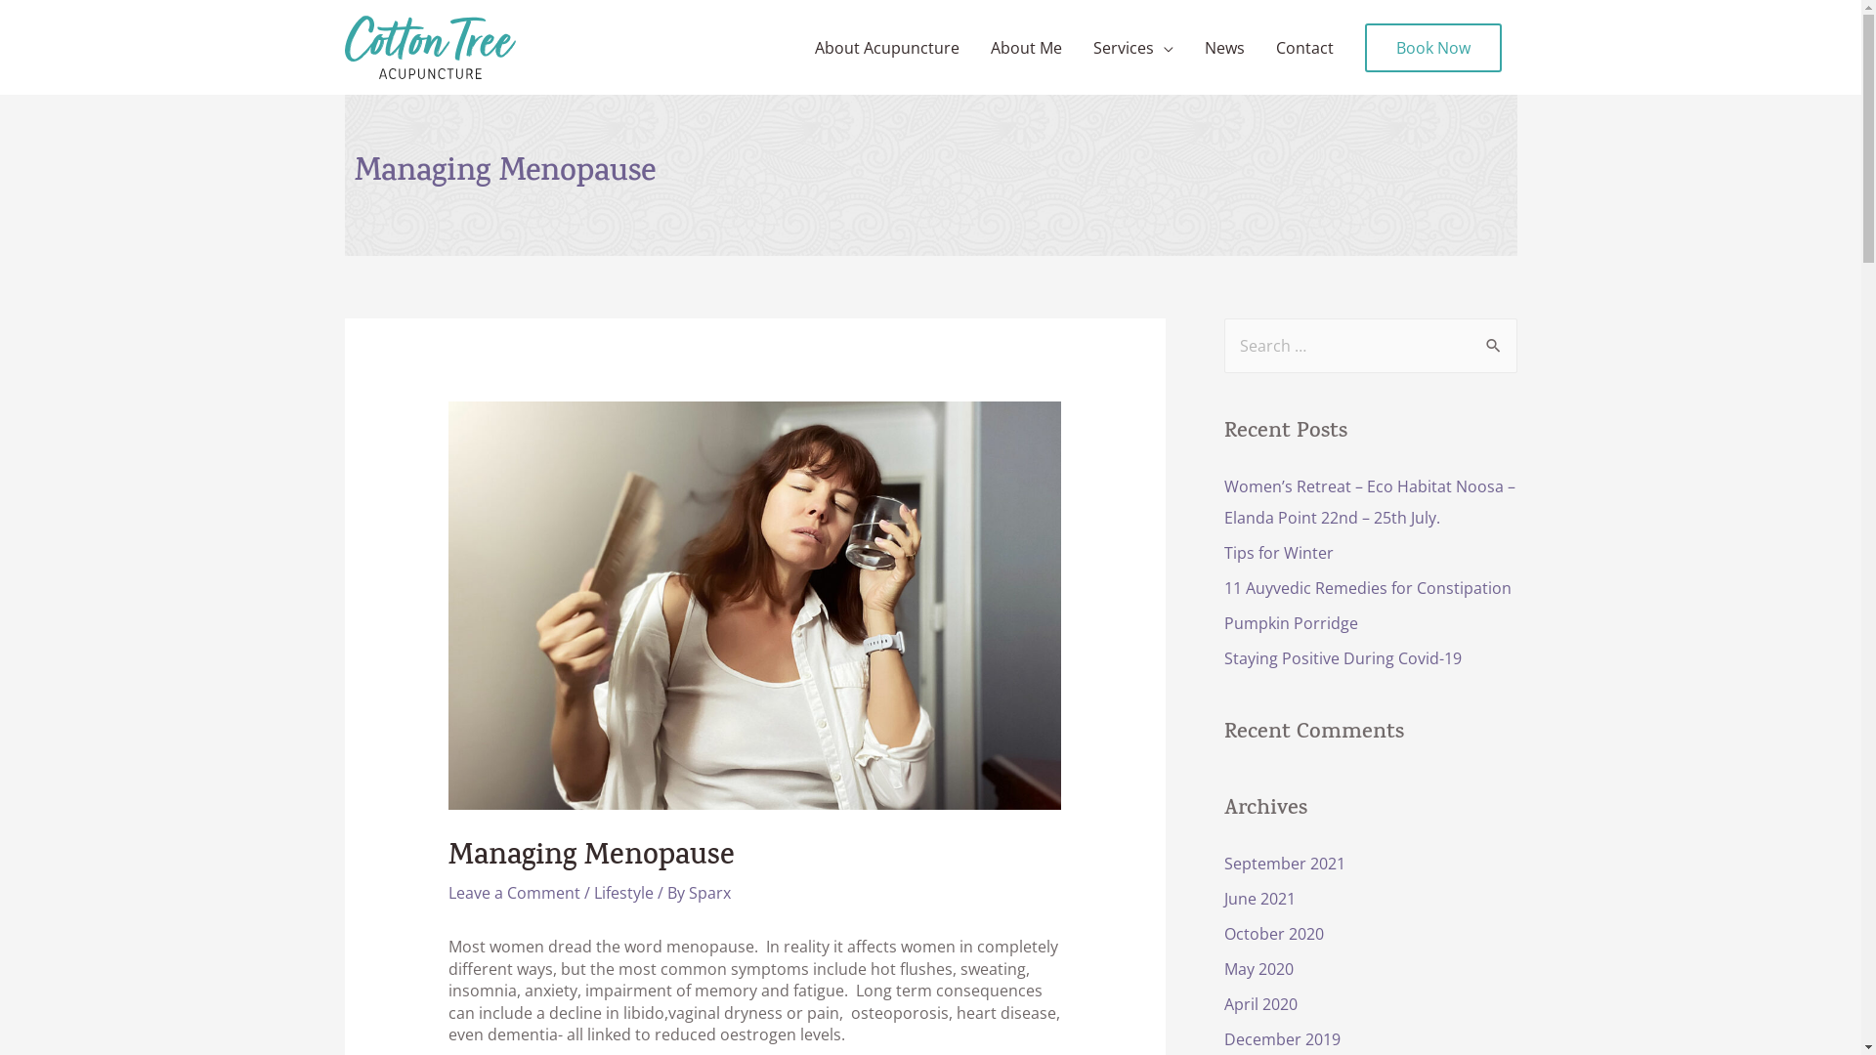  What do you see at coordinates (1495, 339) in the screenshot?
I see `Search` at bounding box center [1495, 339].